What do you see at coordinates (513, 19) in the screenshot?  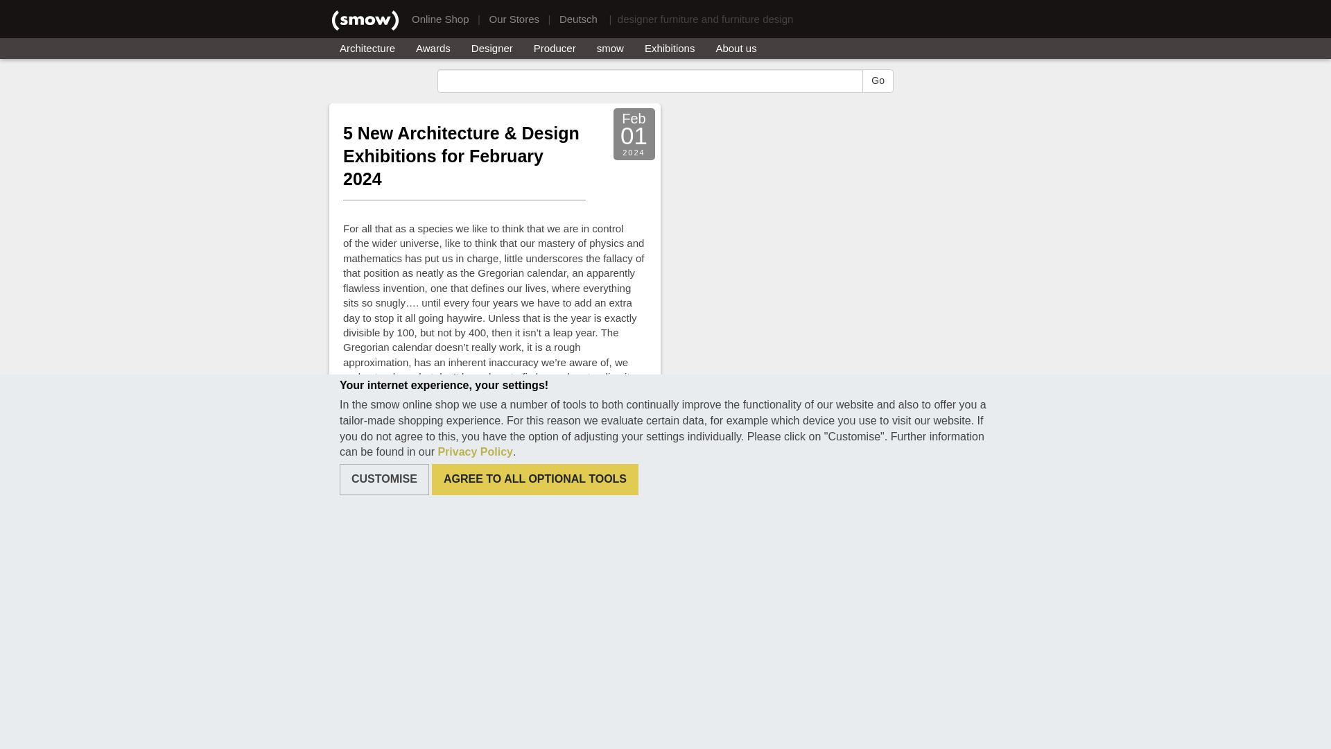 I see `Our Stores` at bounding box center [513, 19].